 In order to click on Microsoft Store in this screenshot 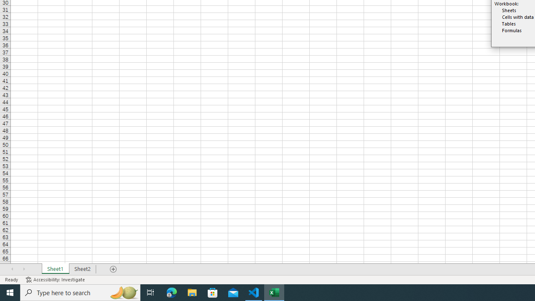, I will do `click(213, 293)`.